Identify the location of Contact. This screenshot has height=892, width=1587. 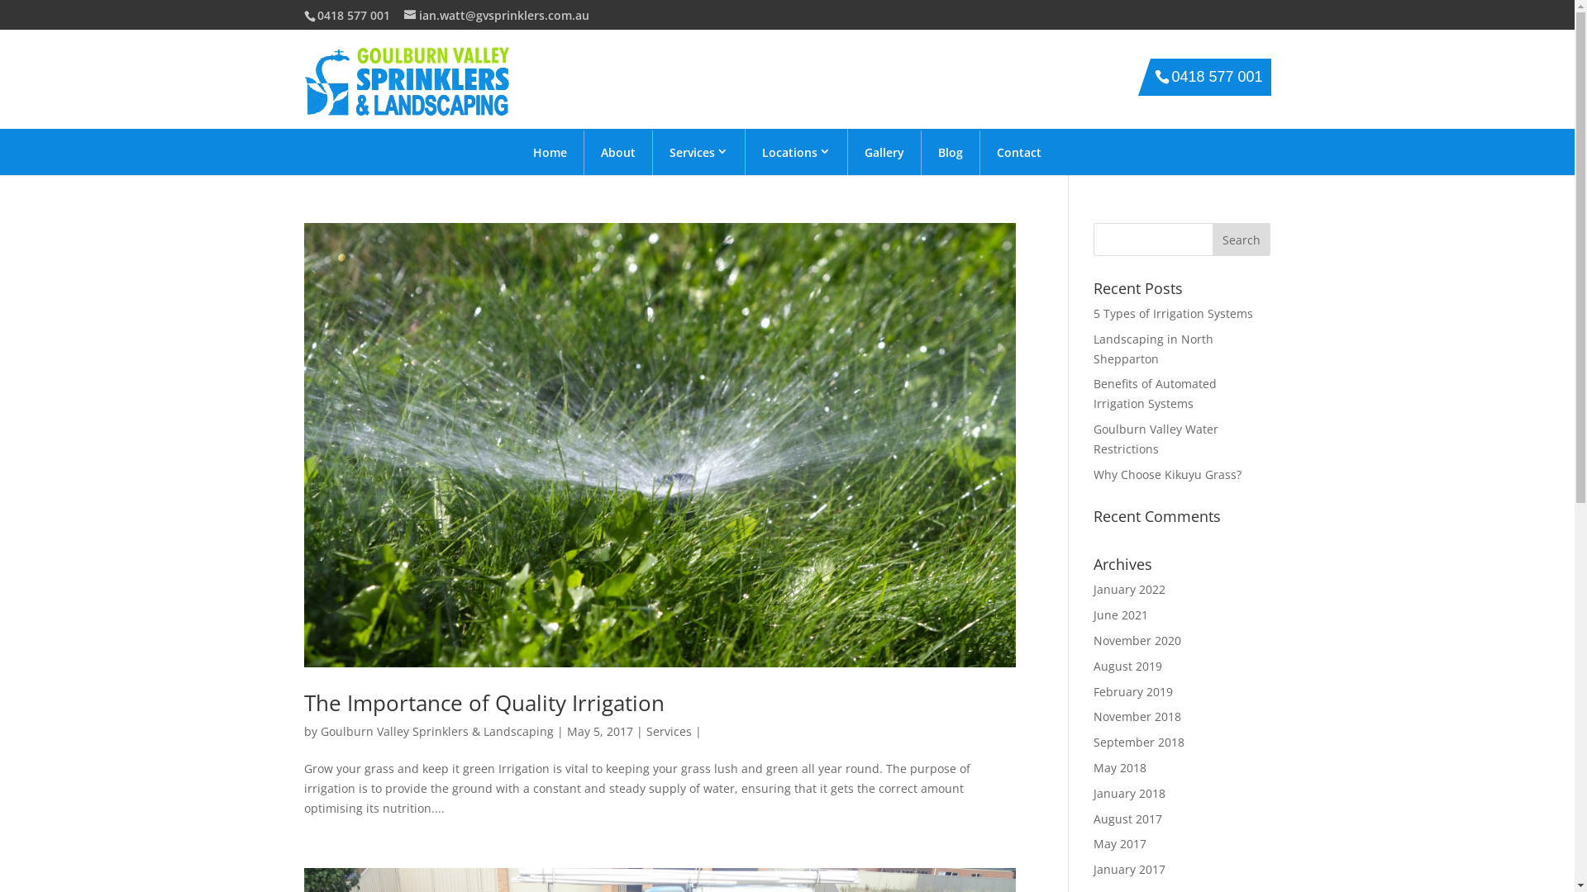
(1019, 153).